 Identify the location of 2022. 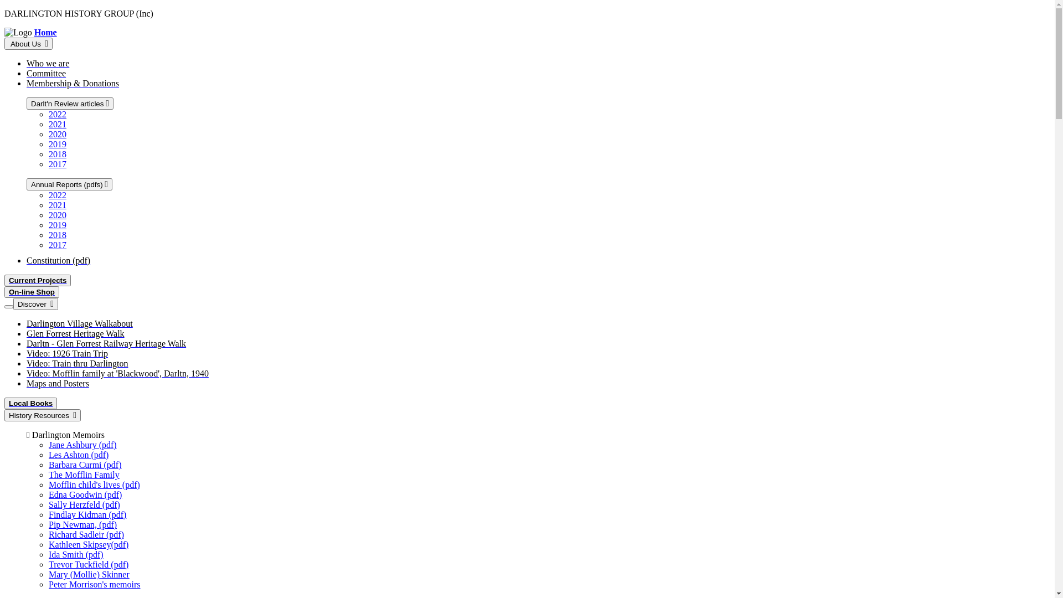
(58, 195).